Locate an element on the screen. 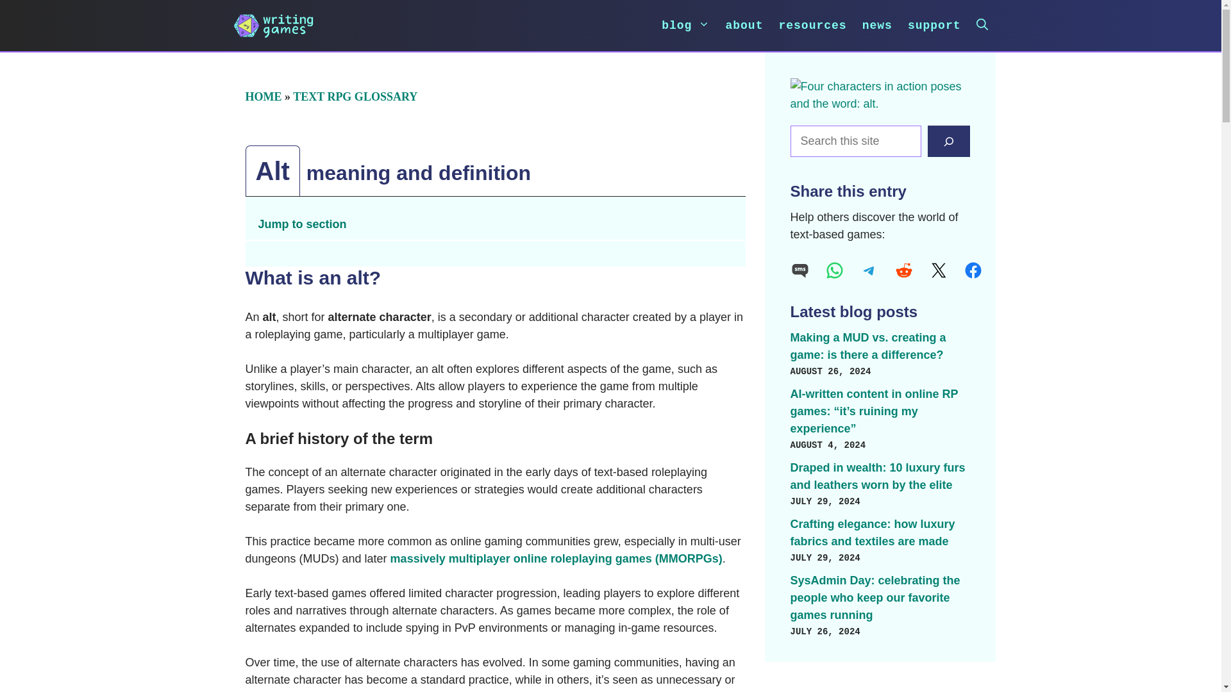 The height and width of the screenshot is (692, 1231). TEXT RPG GLOSSARY is located at coordinates (355, 96).